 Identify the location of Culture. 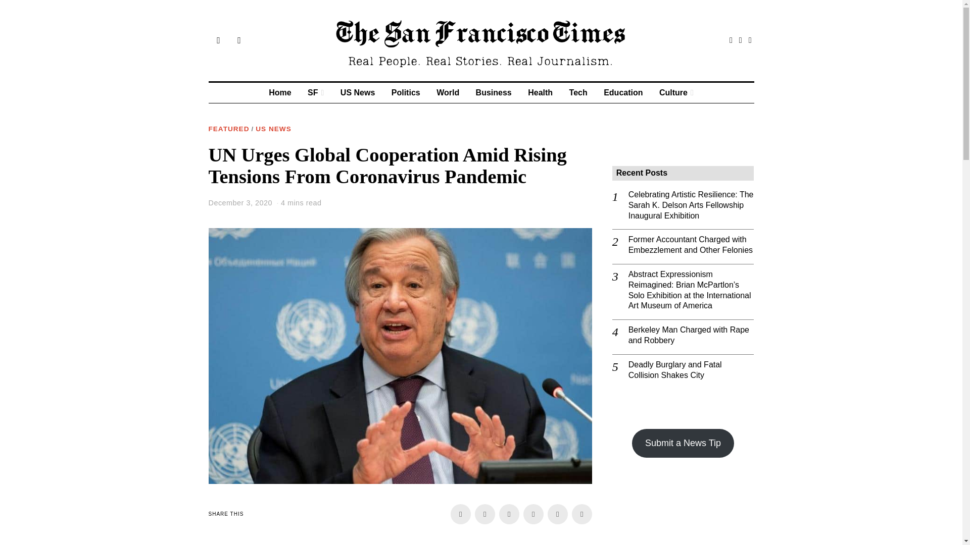
(676, 93).